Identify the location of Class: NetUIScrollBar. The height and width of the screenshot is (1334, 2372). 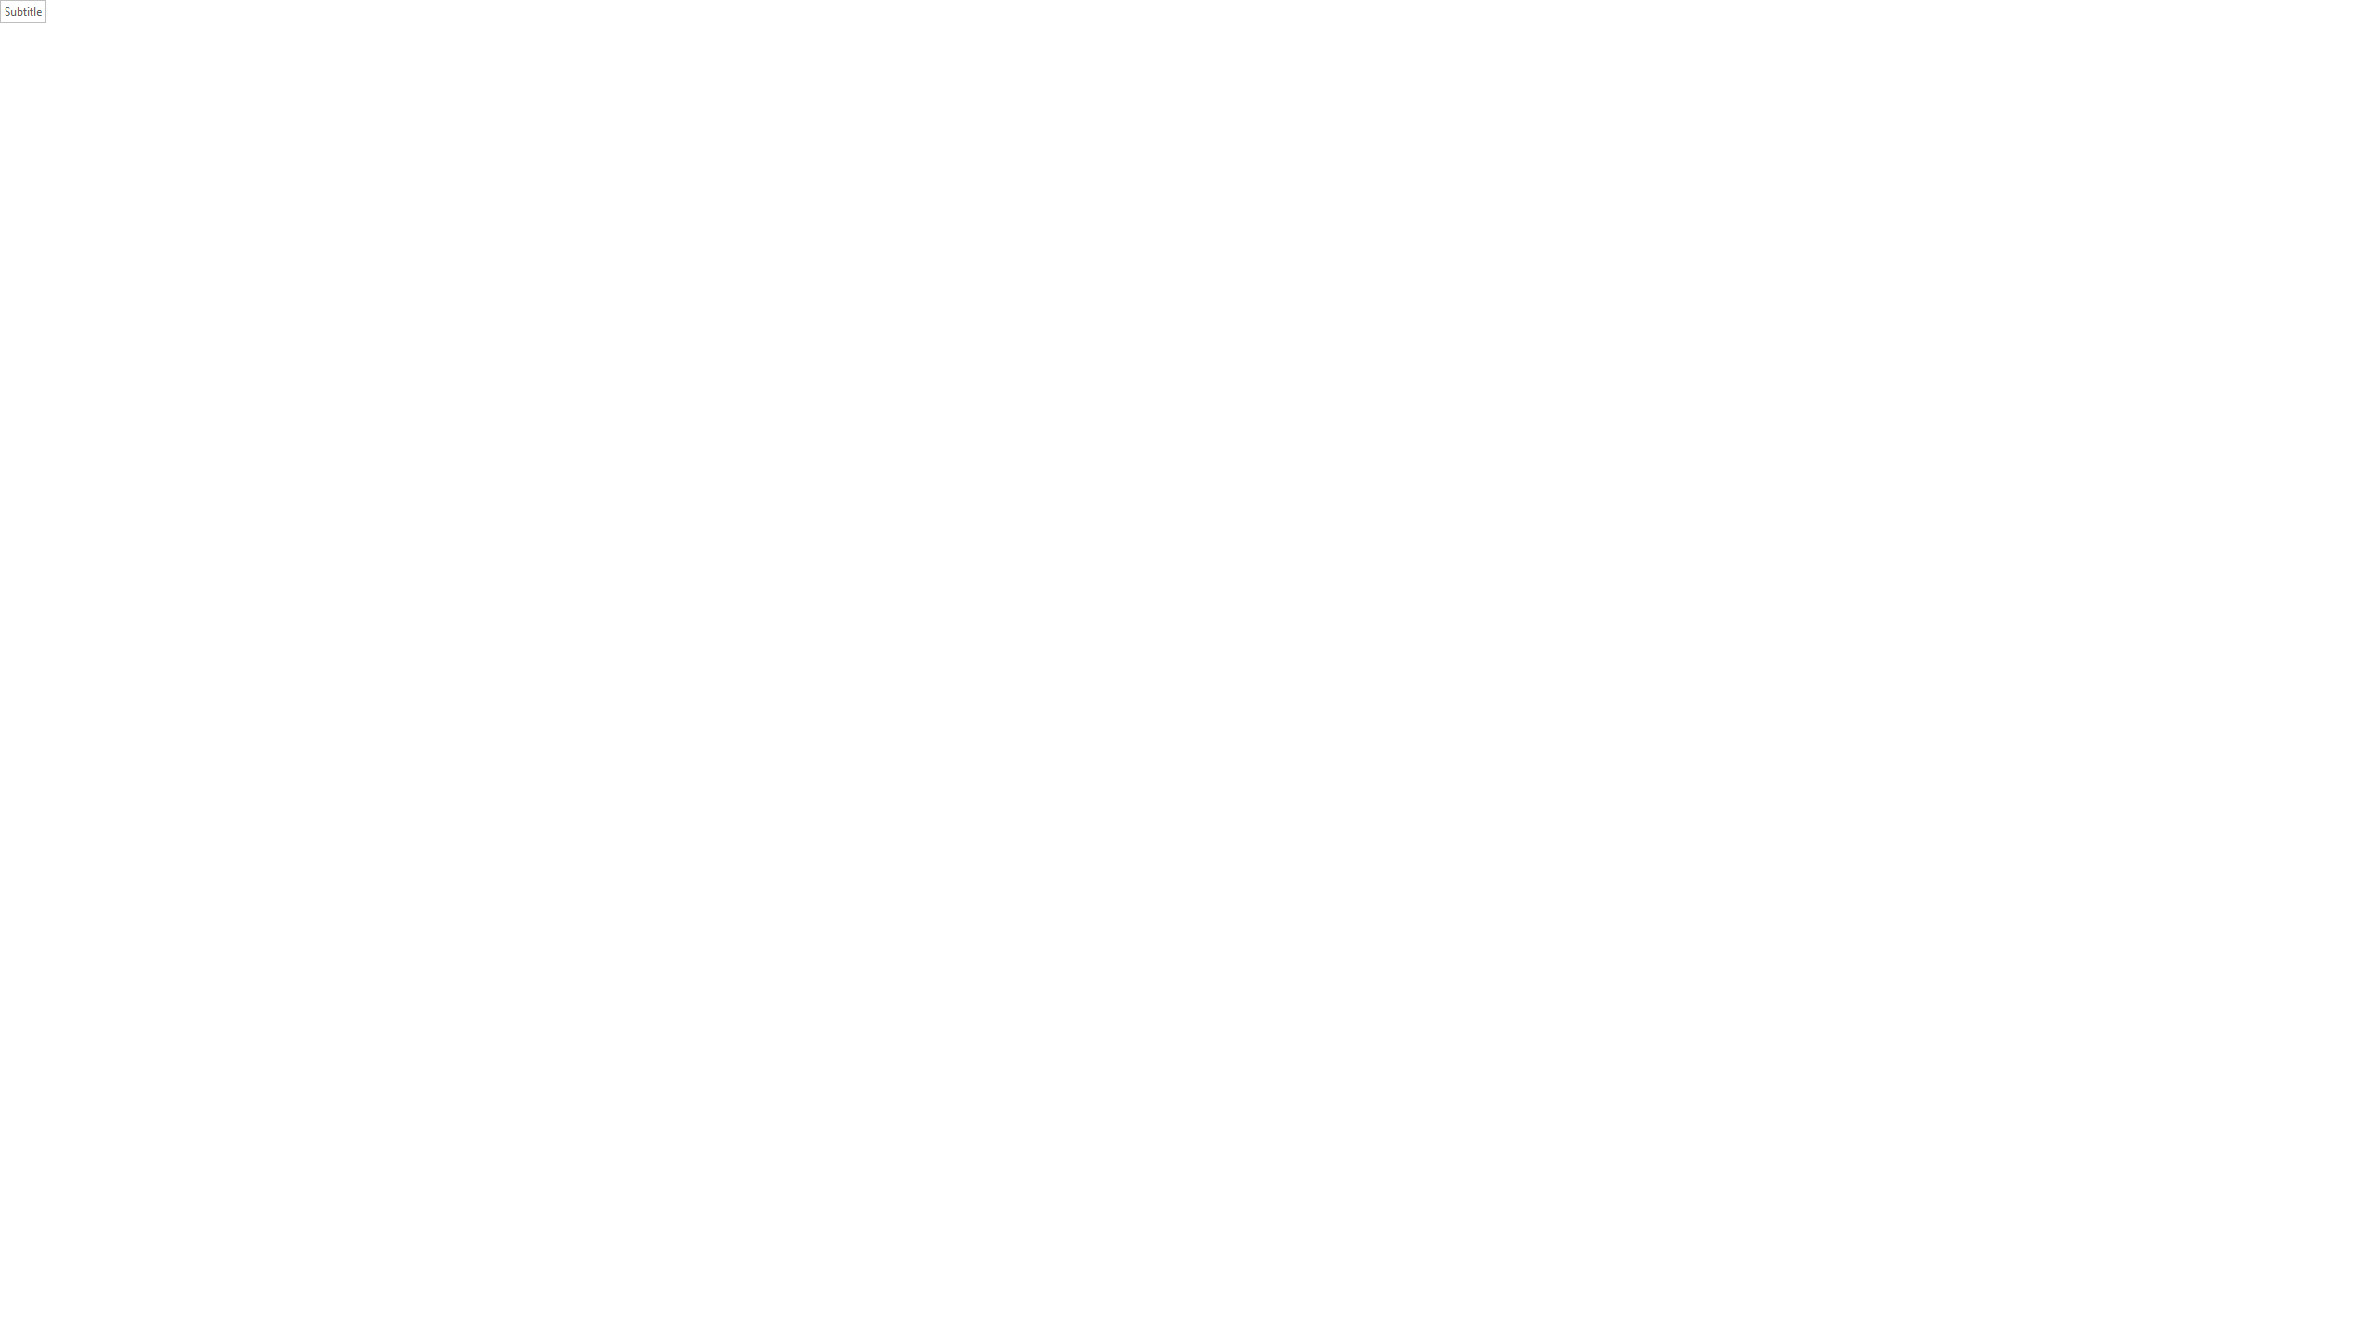
(2364, 713).